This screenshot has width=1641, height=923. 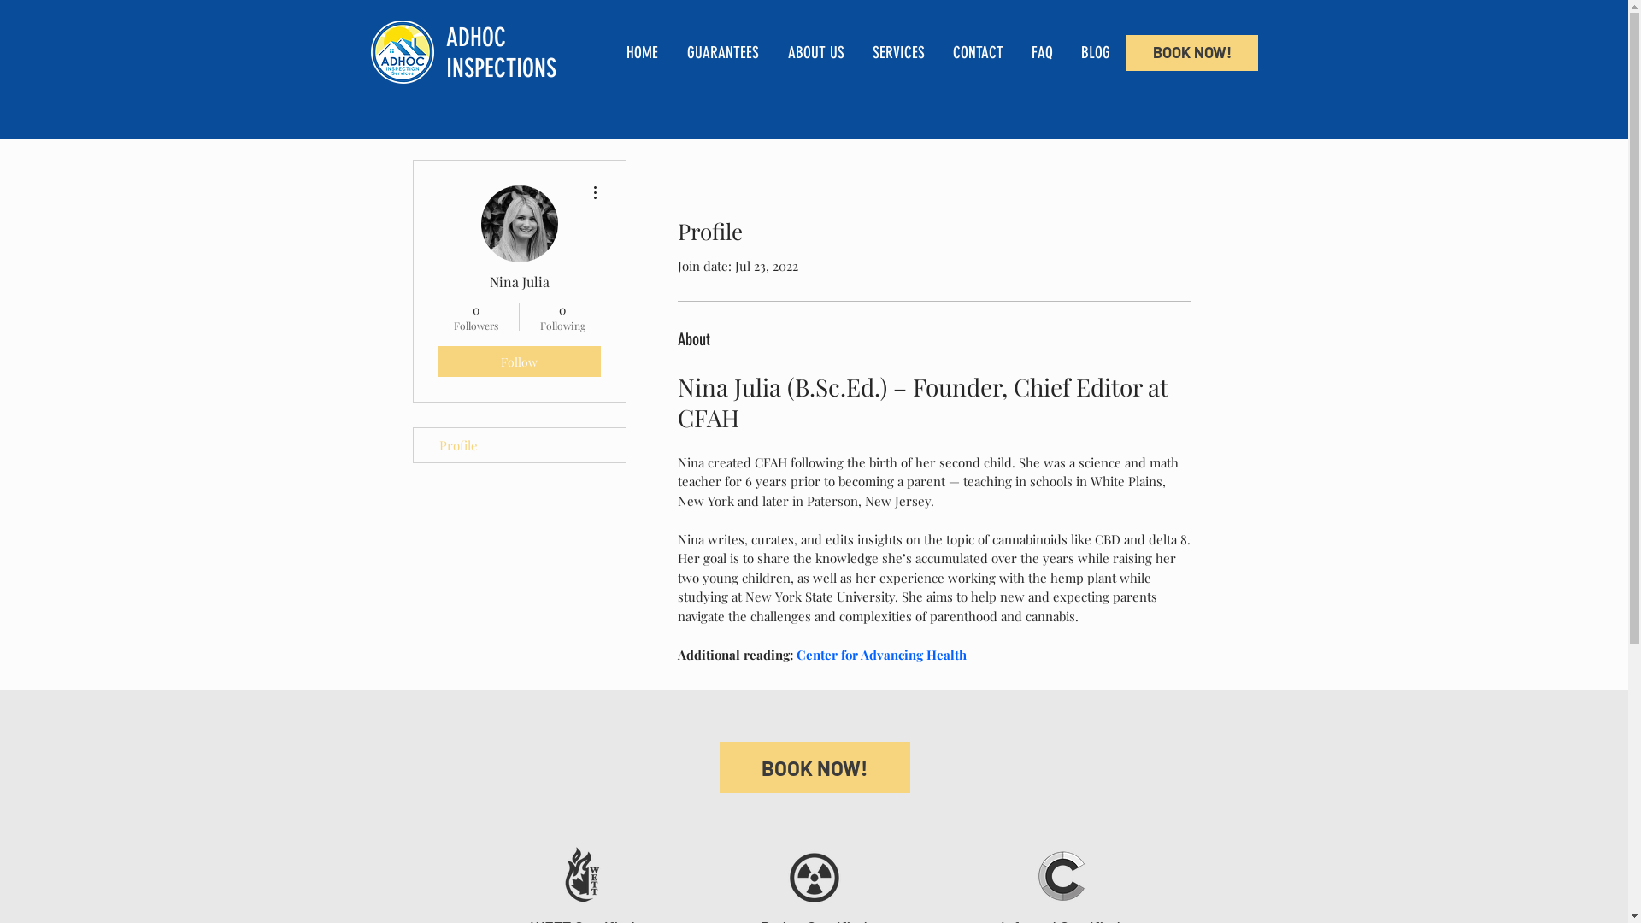 I want to click on HOME, so click(x=644, y=53).